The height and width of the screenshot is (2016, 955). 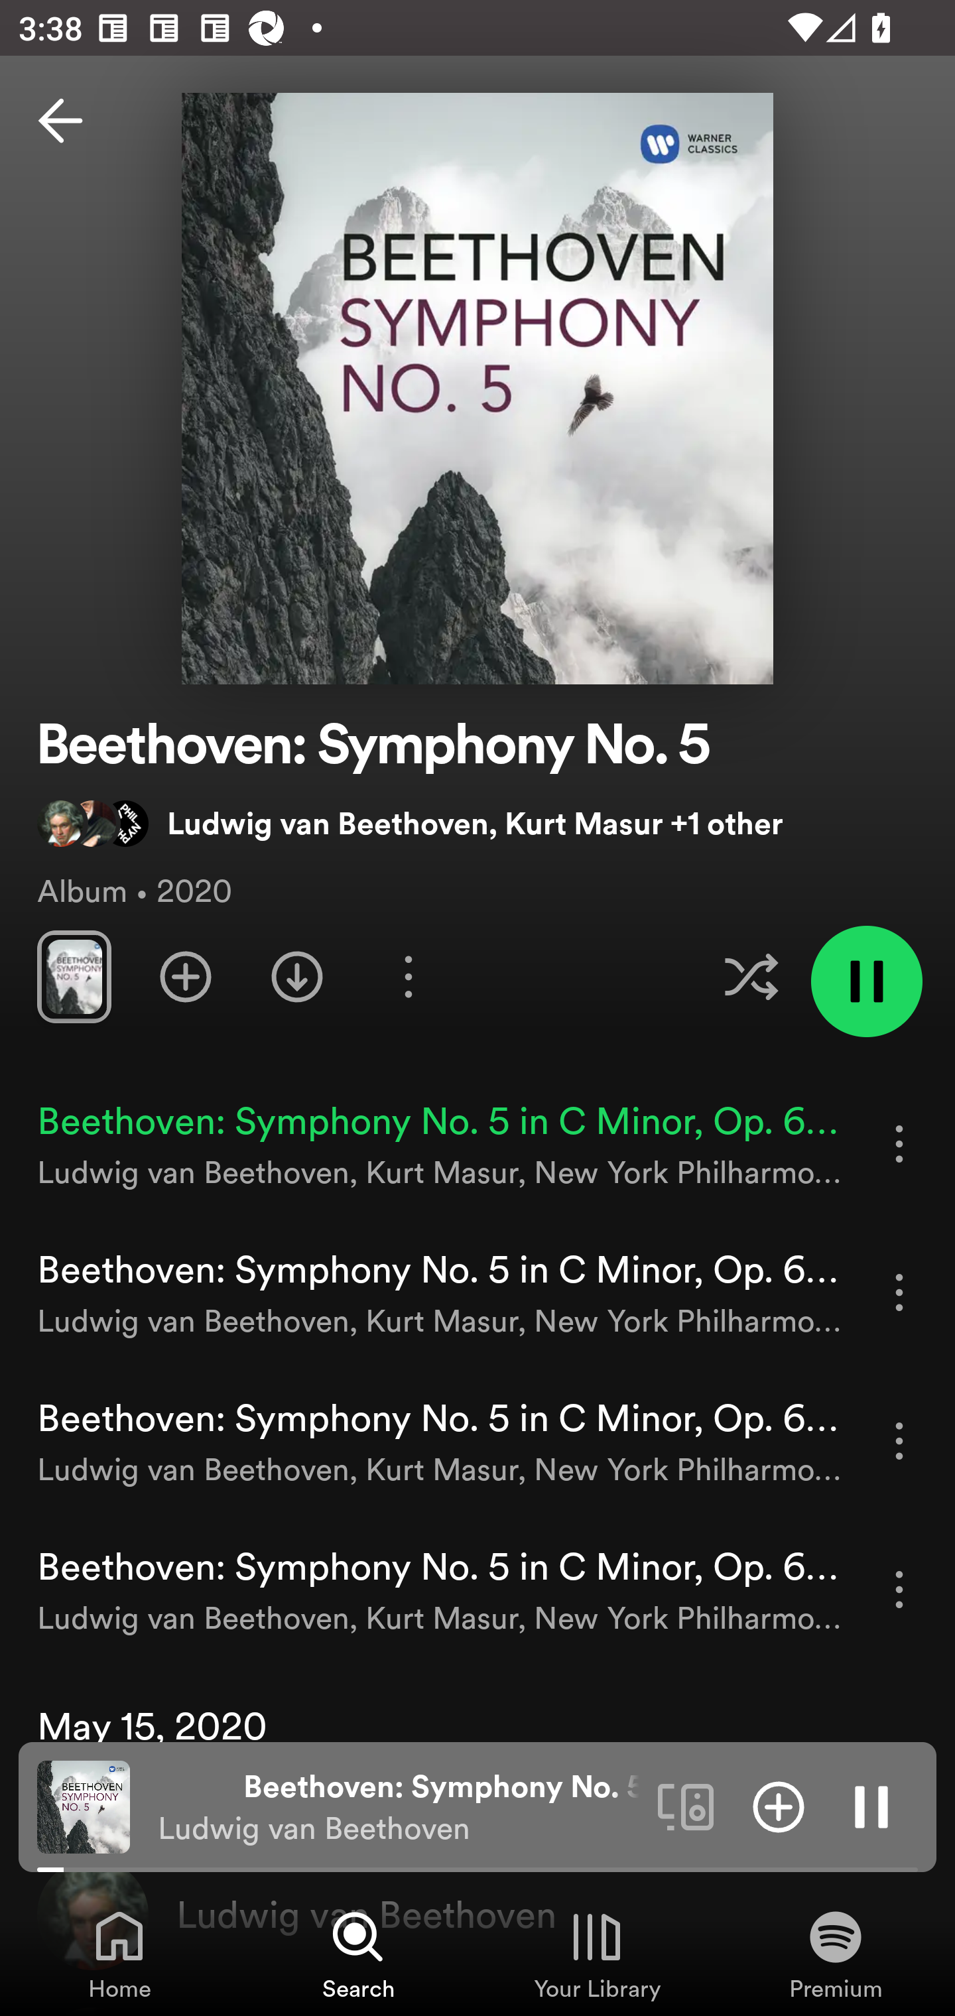 What do you see at coordinates (751, 976) in the screenshot?
I see `Enable shuffle for this playlist` at bounding box center [751, 976].